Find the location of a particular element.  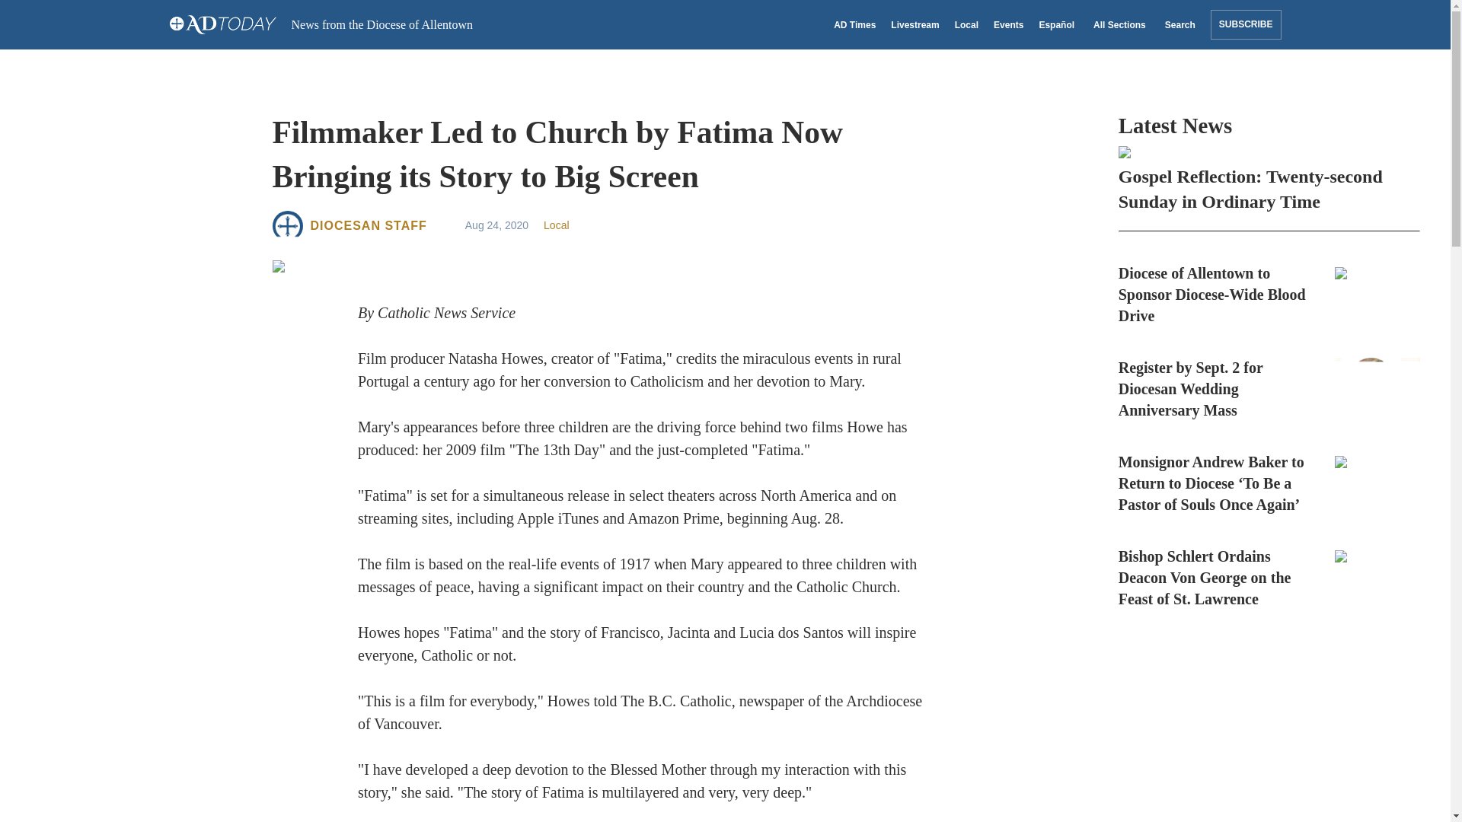

All Sections is located at coordinates (1117, 24).